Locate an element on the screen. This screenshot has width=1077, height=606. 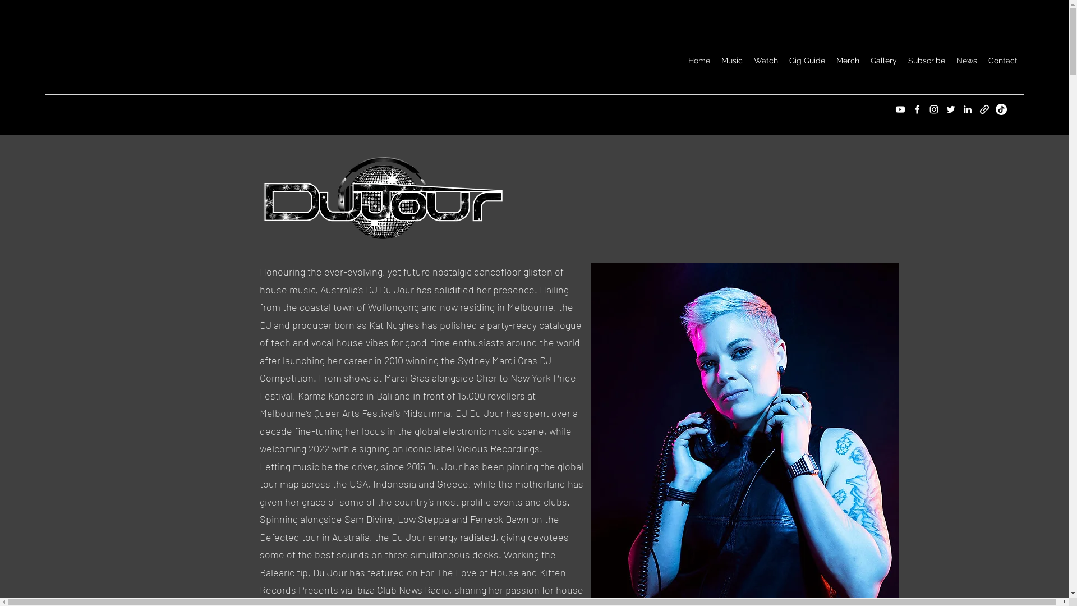
Contact is located at coordinates (1003, 61).